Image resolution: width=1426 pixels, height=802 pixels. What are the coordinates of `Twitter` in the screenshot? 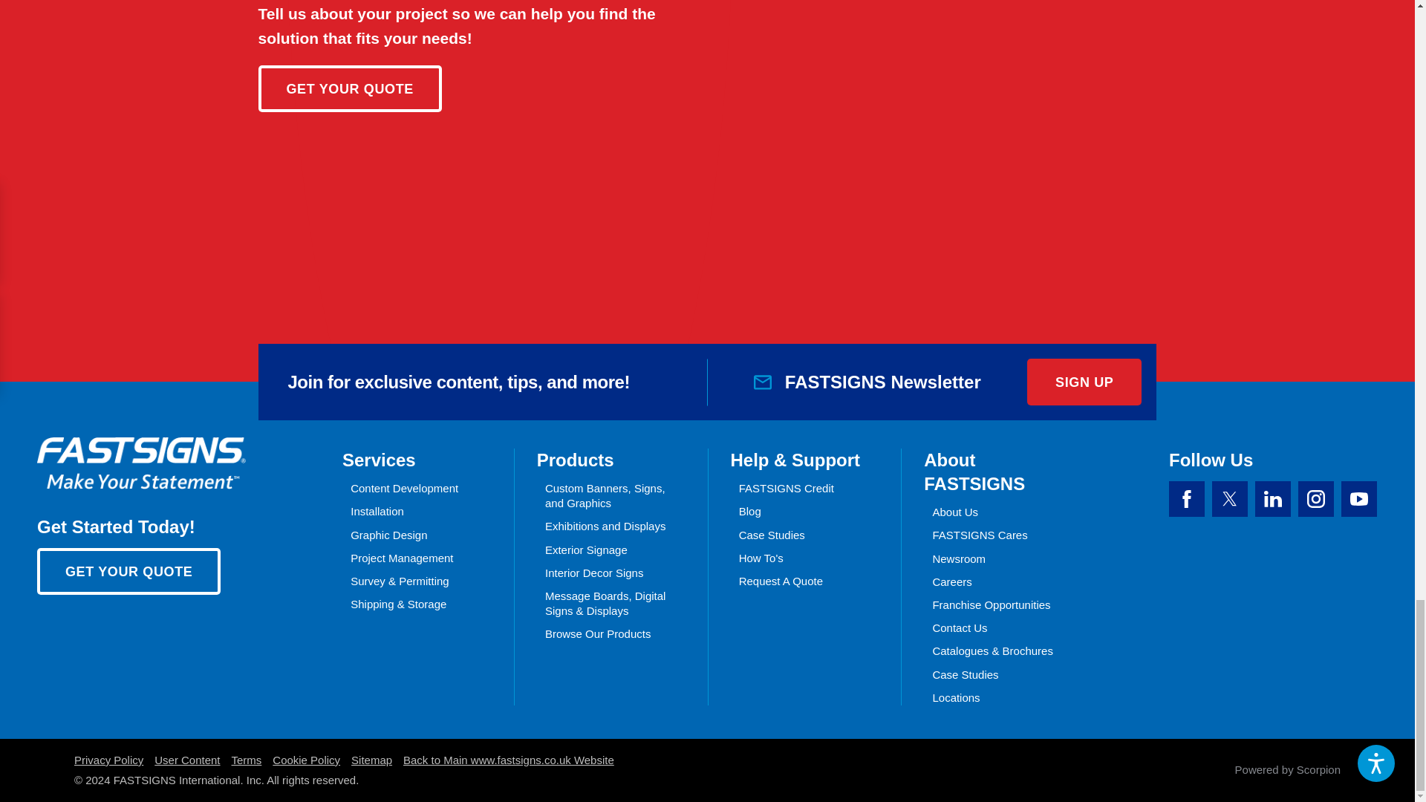 It's located at (1230, 499).